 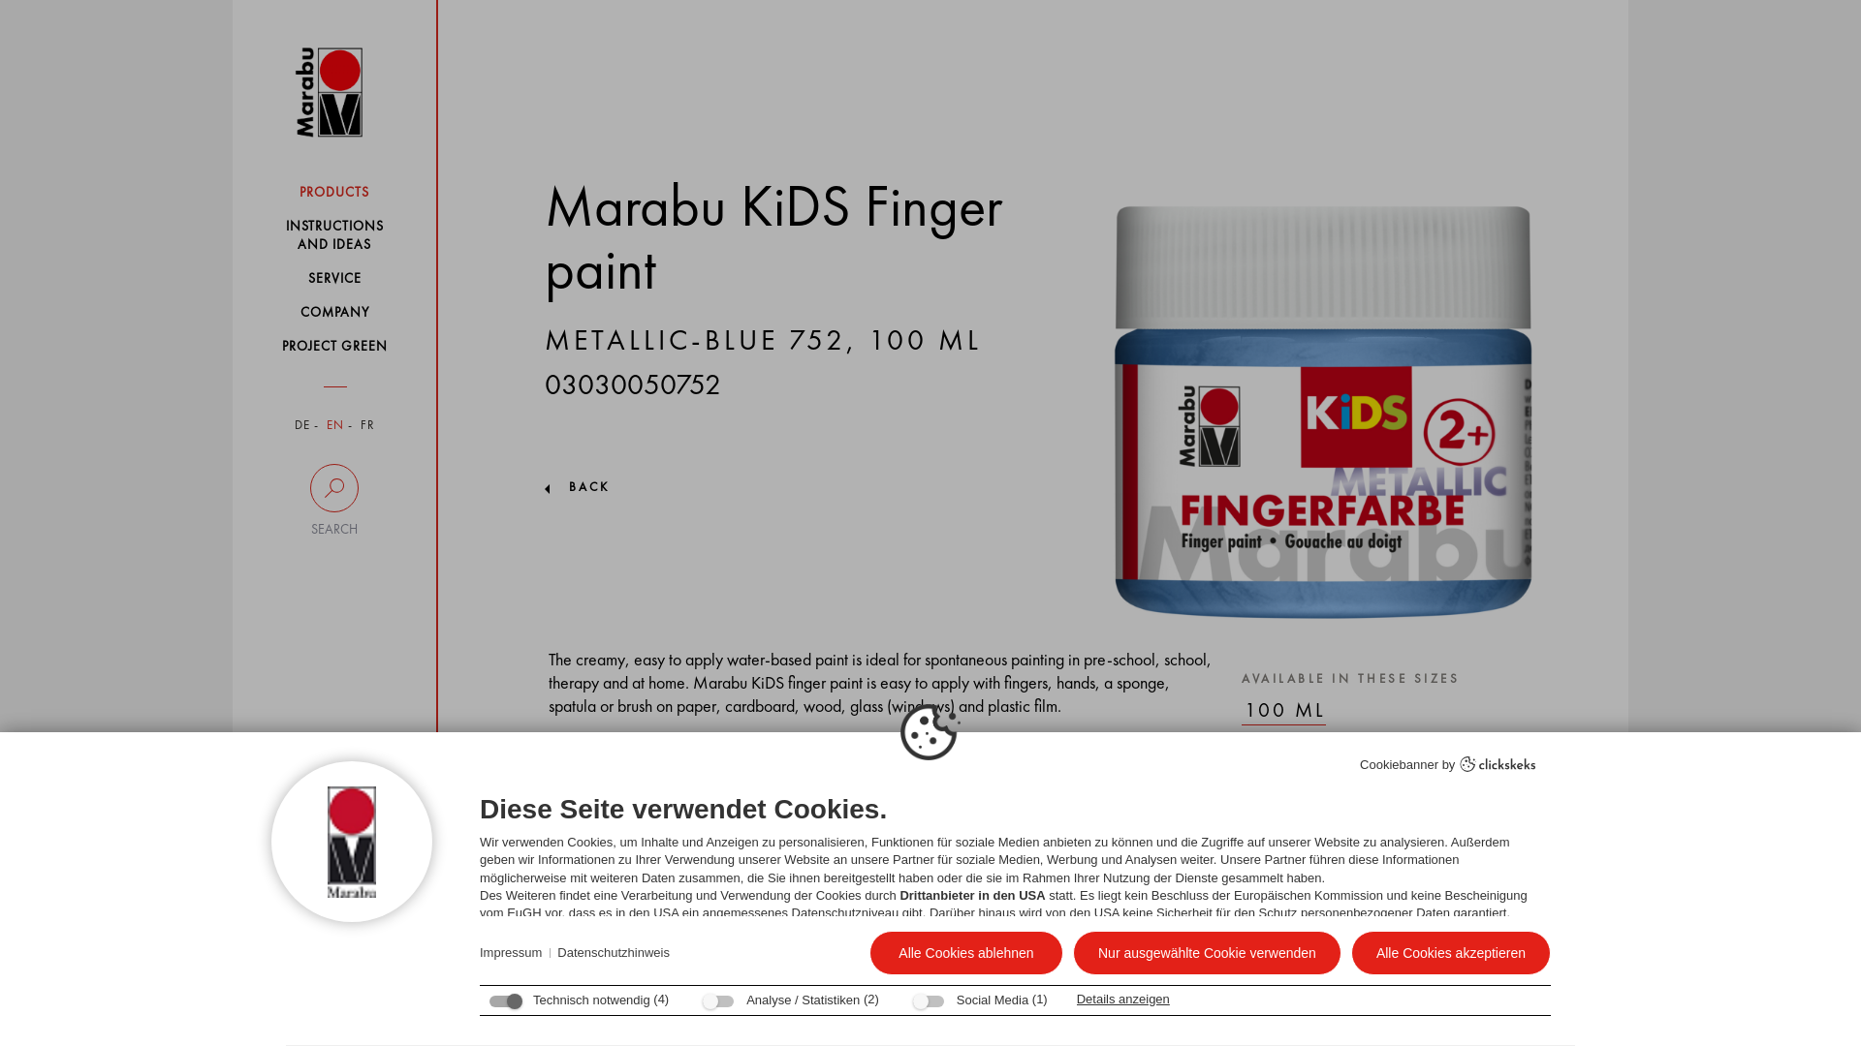 What do you see at coordinates (333, 278) in the screenshot?
I see `SERVICE` at bounding box center [333, 278].